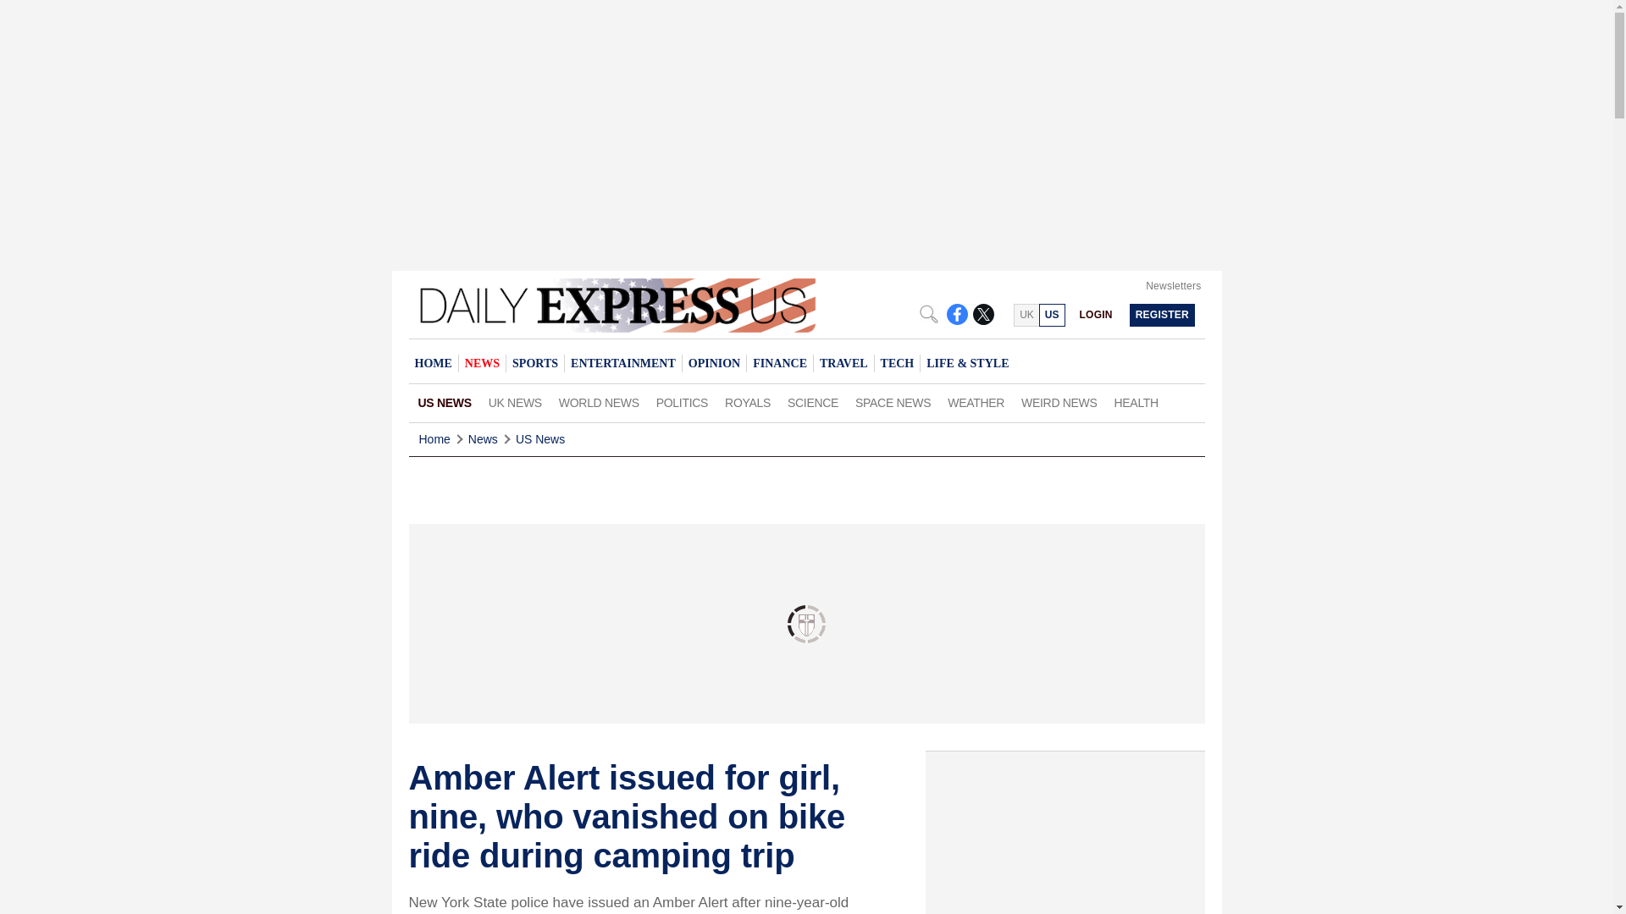 The height and width of the screenshot is (914, 1626). Describe the element at coordinates (982, 314) in the screenshot. I see `Follow us on Twitter` at that location.